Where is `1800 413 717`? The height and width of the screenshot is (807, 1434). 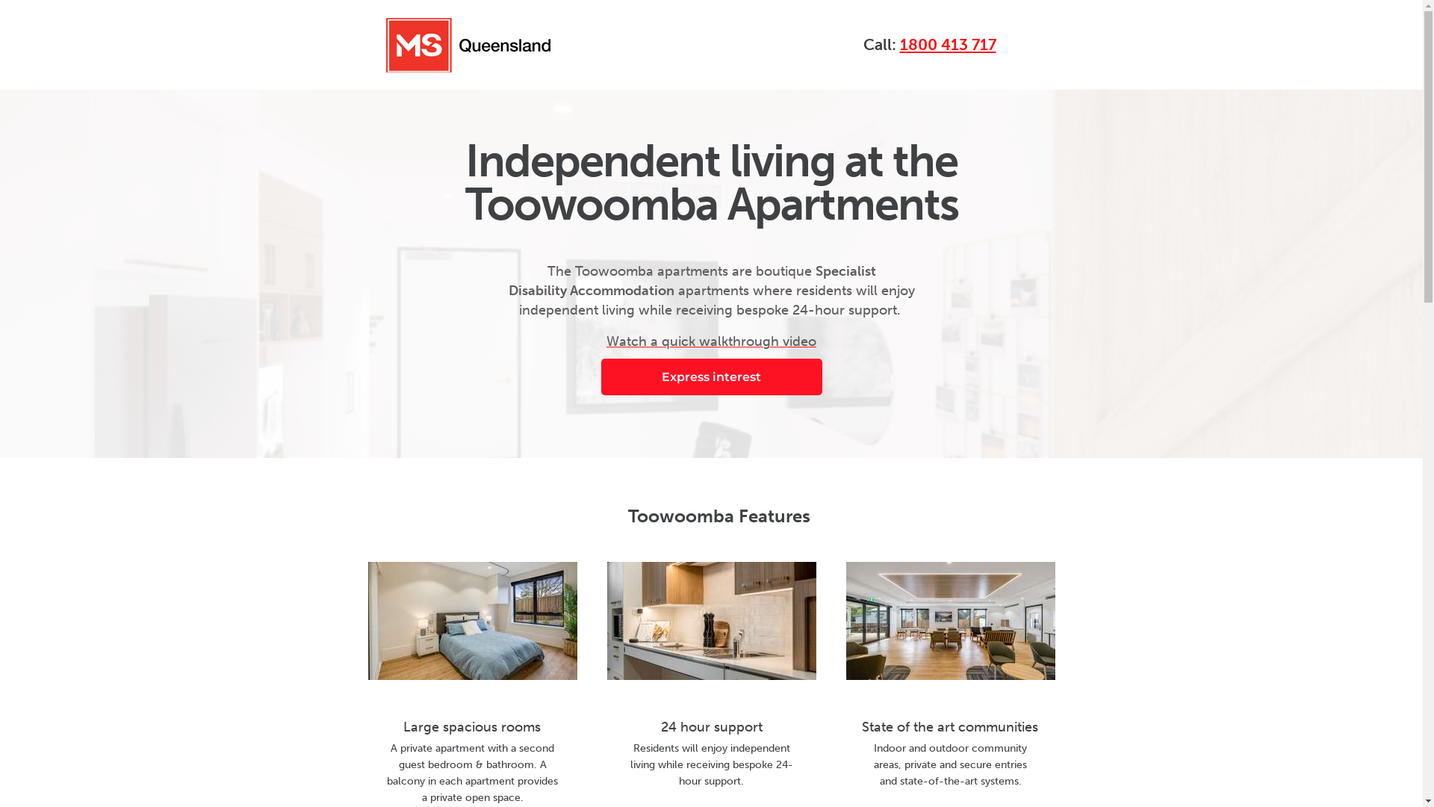 1800 413 717 is located at coordinates (947, 45).